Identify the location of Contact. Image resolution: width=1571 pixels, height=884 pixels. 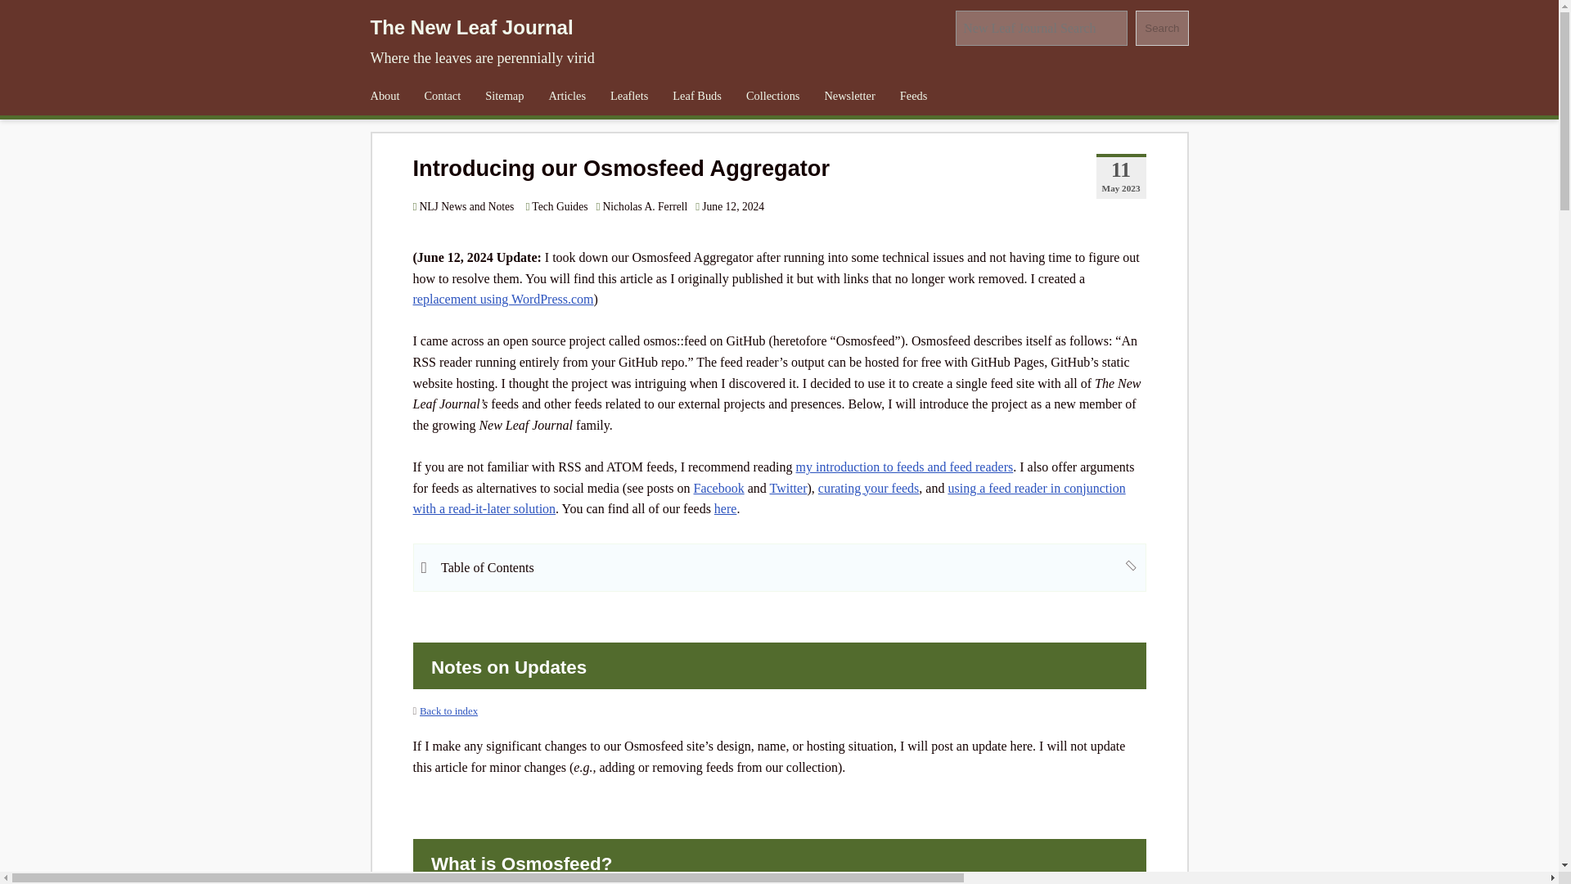
(442, 96).